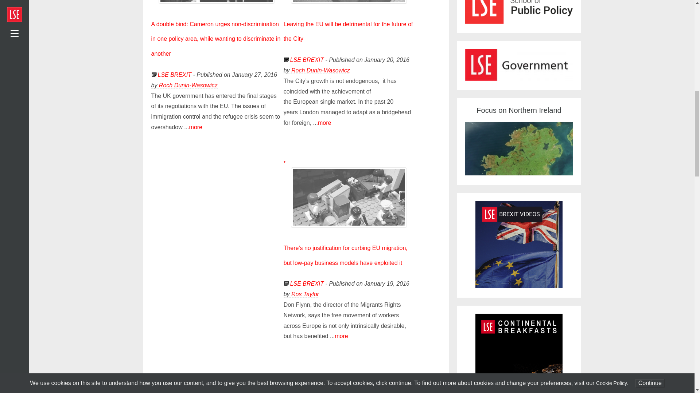 The width and height of the screenshot is (700, 393). I want to click on LSE BREXIT, so click(307, 284).